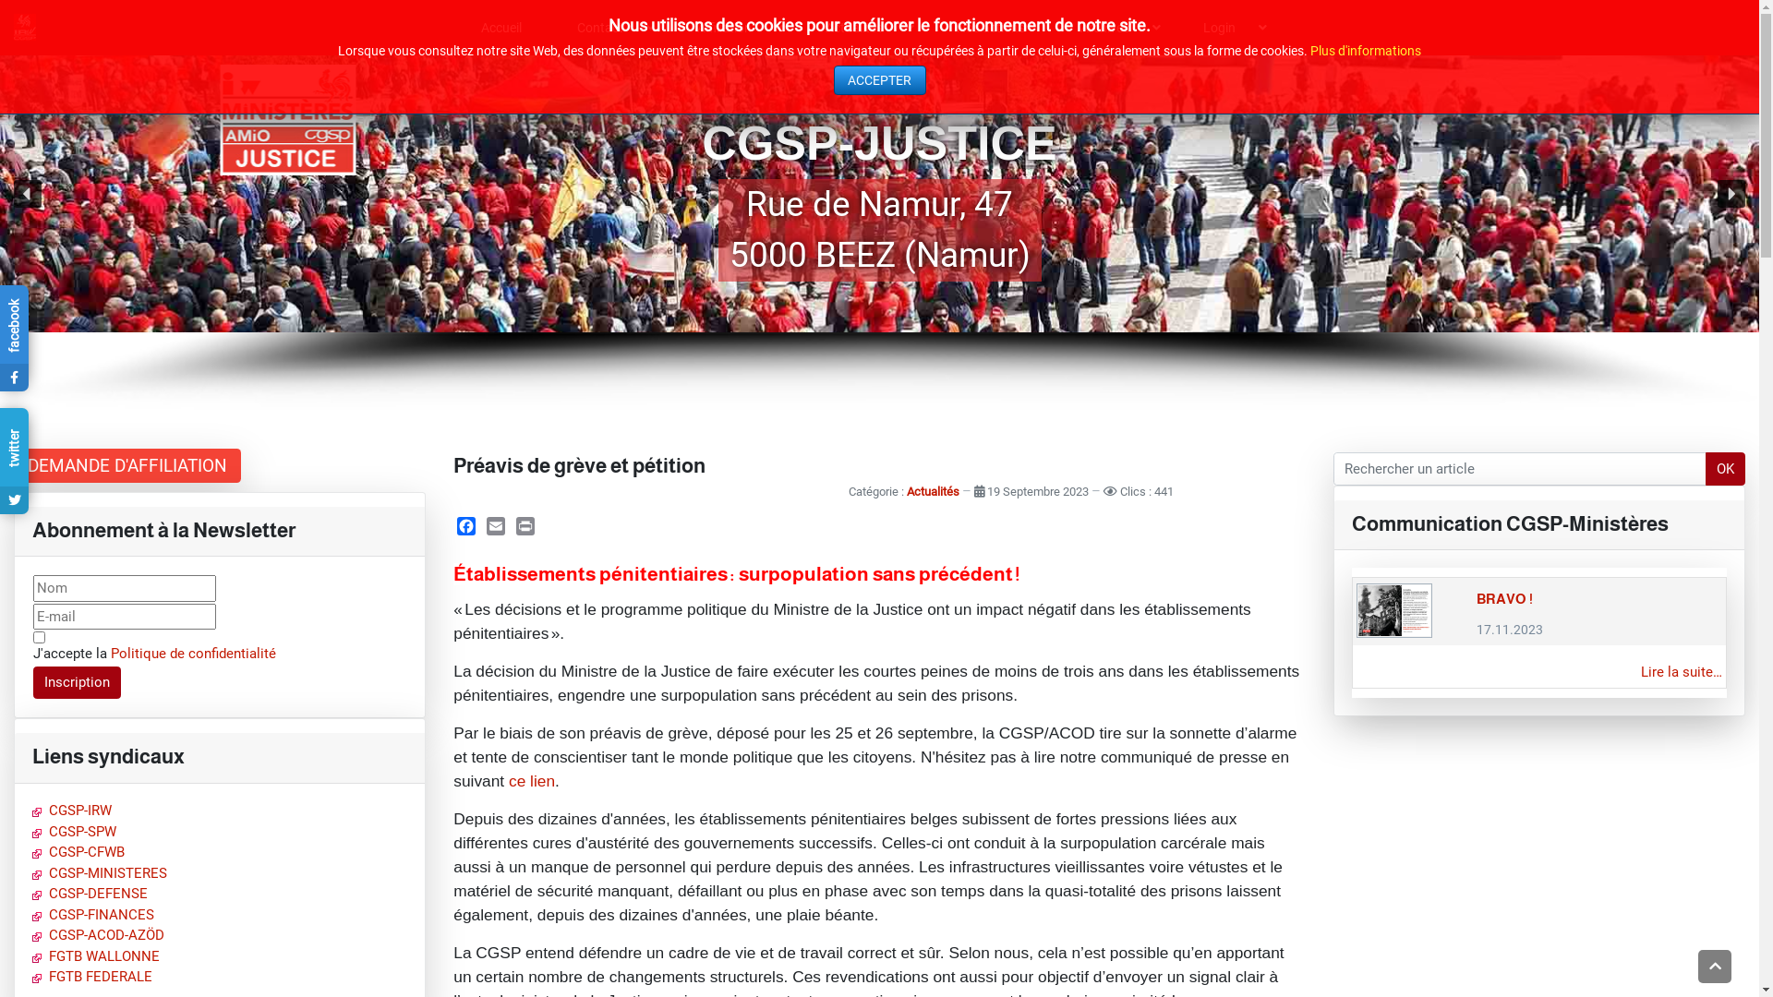 This screenshot has height=997, width=1773. Describe the element at coordinates (74, 832) in the screenshot. I see `  CGSP-SPW` at that location.